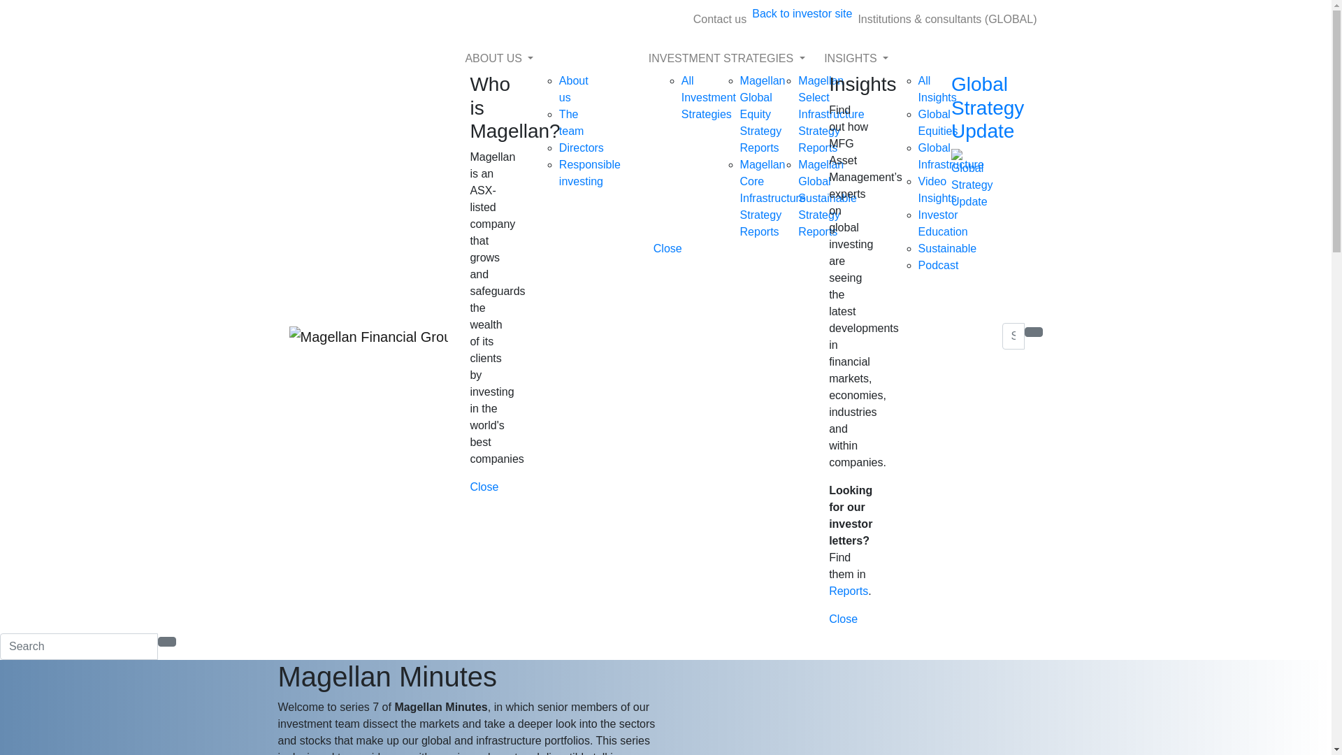 This screenshot has width=1342, height=755. What do you see at coordinates (939, 266) in the screenshot?
I see `Podcast` at bounding box center [939, 266].